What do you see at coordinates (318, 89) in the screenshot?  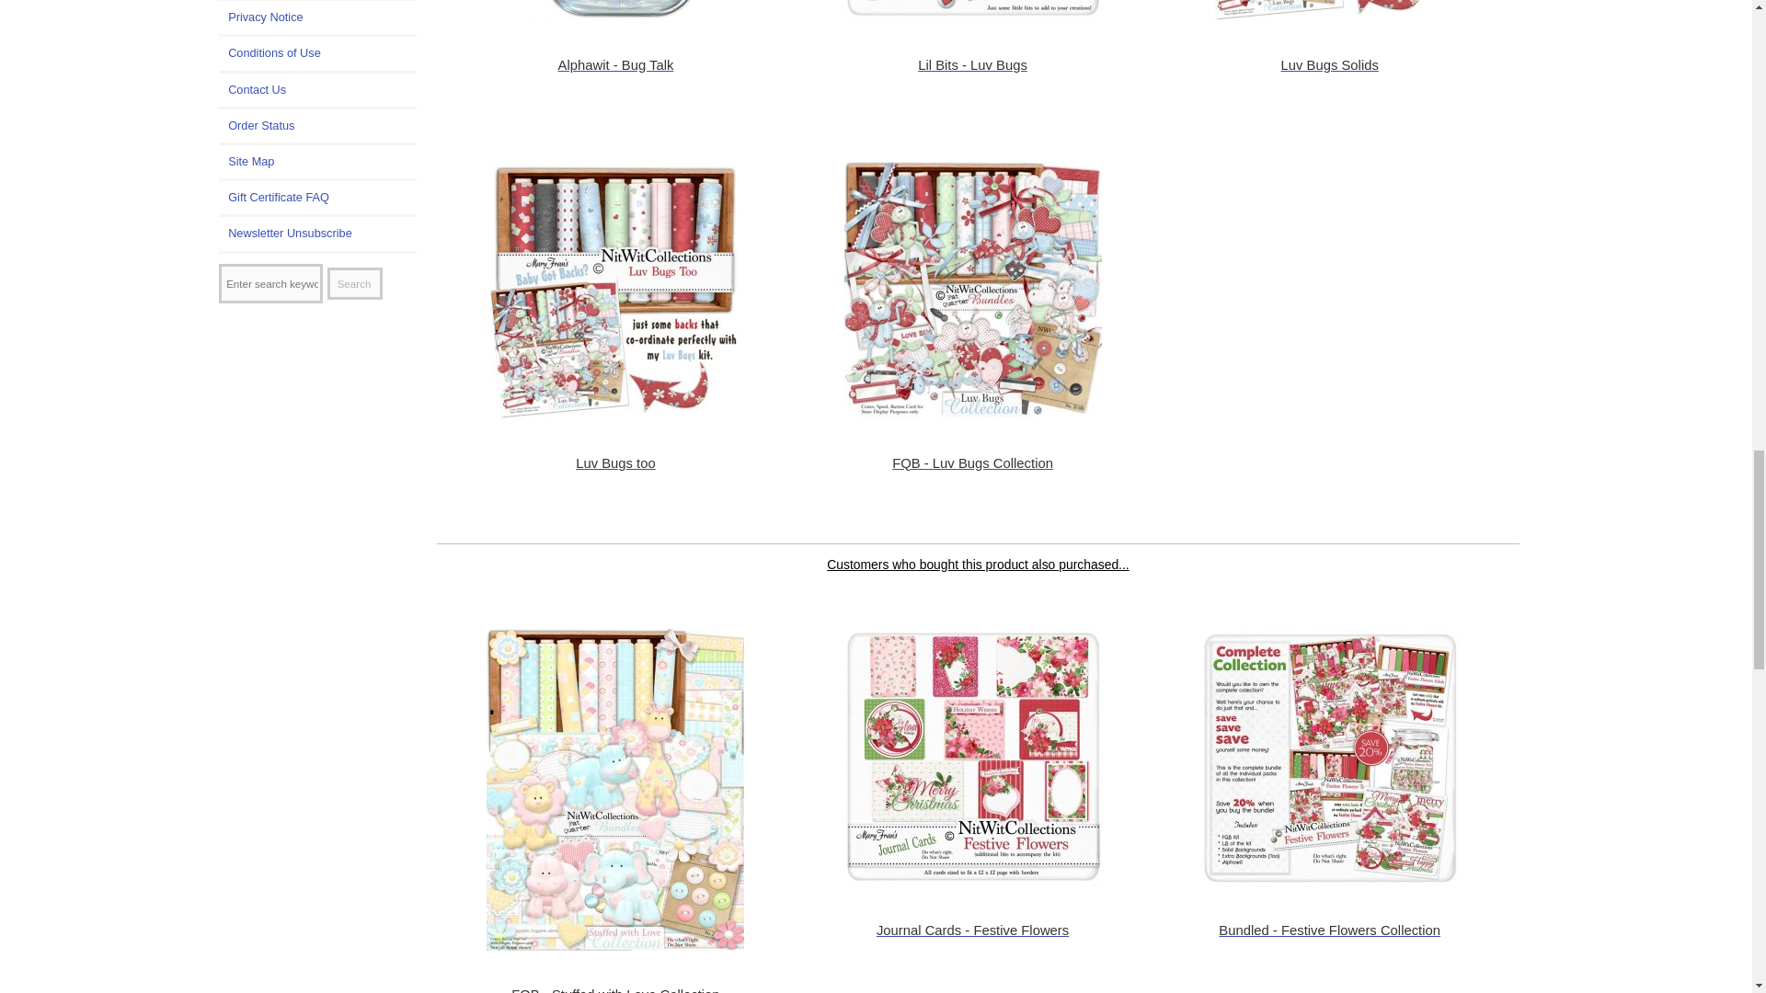 I see `Contact Us` at bounding box center [318, 89].